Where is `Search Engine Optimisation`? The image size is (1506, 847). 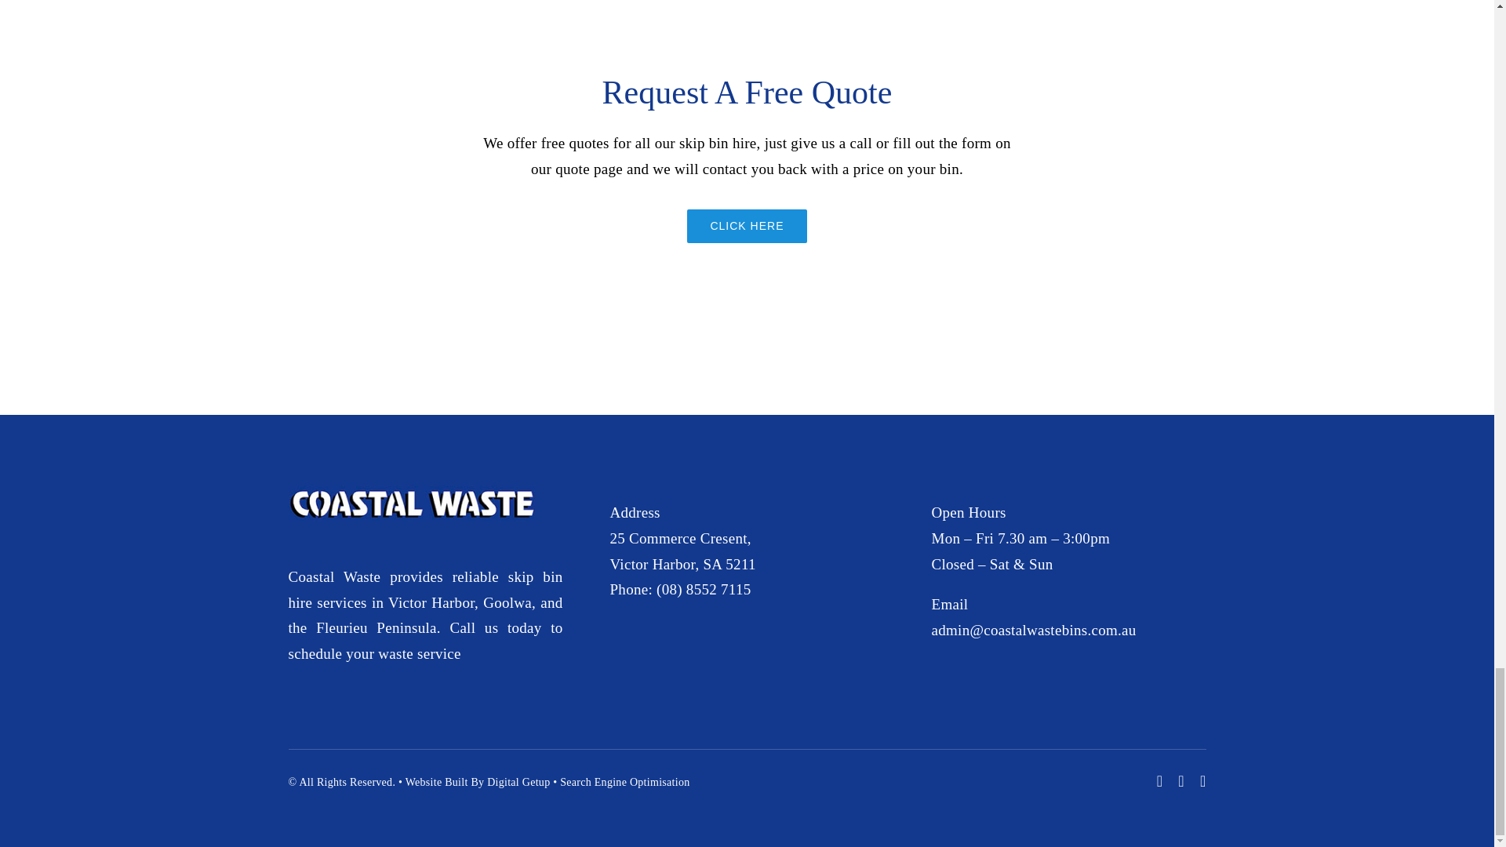
Search Engine Optimisation is located at coordinates (624, 783).